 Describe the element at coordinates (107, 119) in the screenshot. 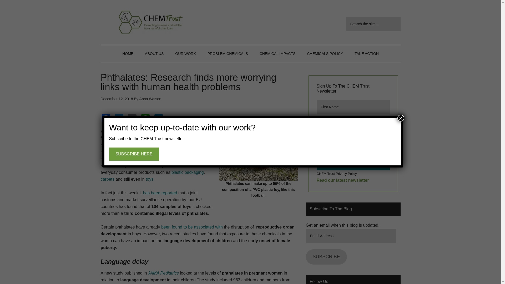

I see `Facebook` at that location.